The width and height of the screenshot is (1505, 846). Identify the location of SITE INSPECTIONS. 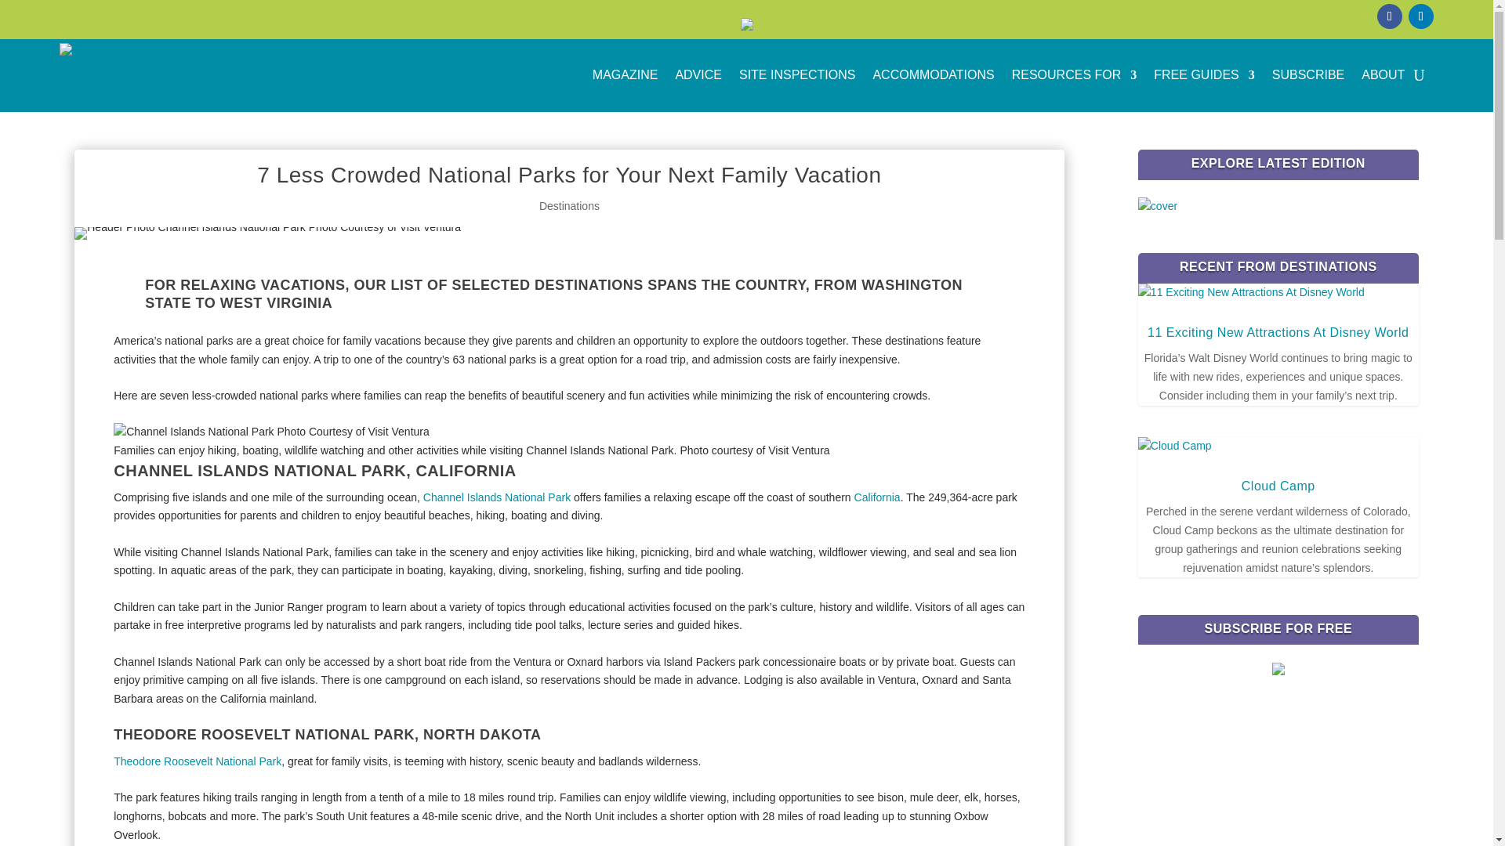
(796, 75).